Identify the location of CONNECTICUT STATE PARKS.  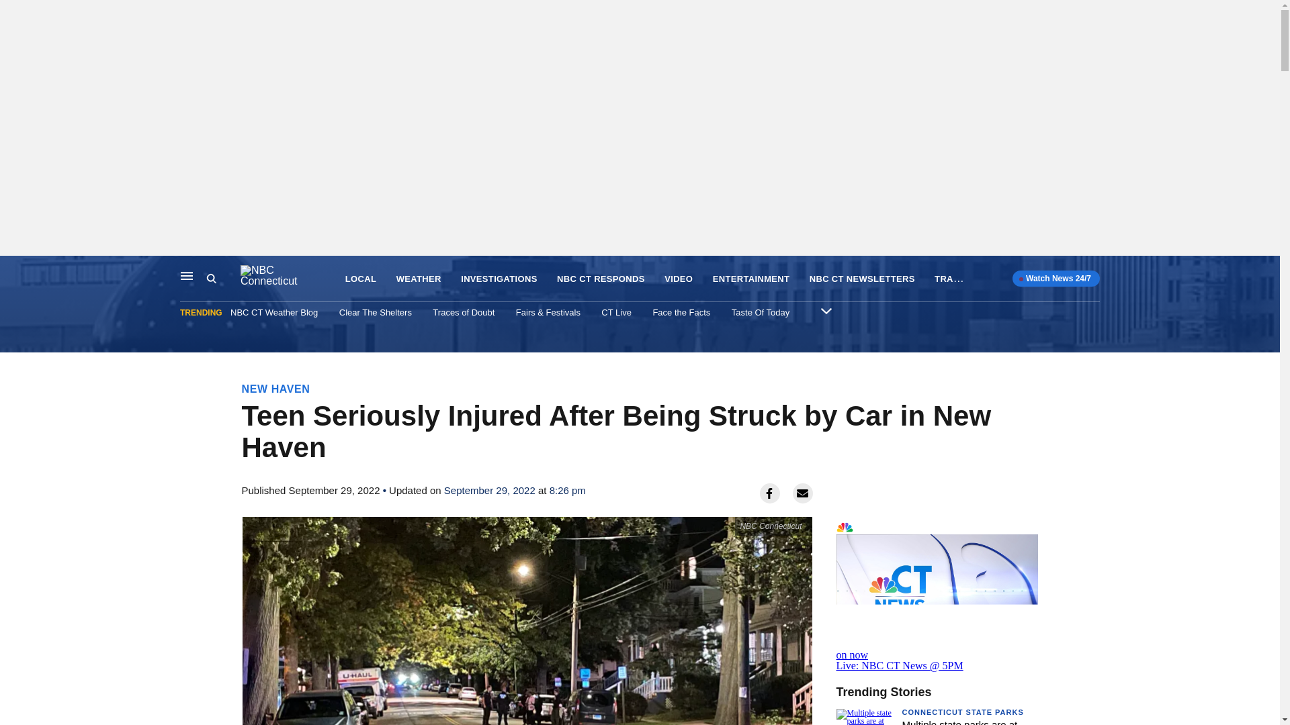
(962, 712).